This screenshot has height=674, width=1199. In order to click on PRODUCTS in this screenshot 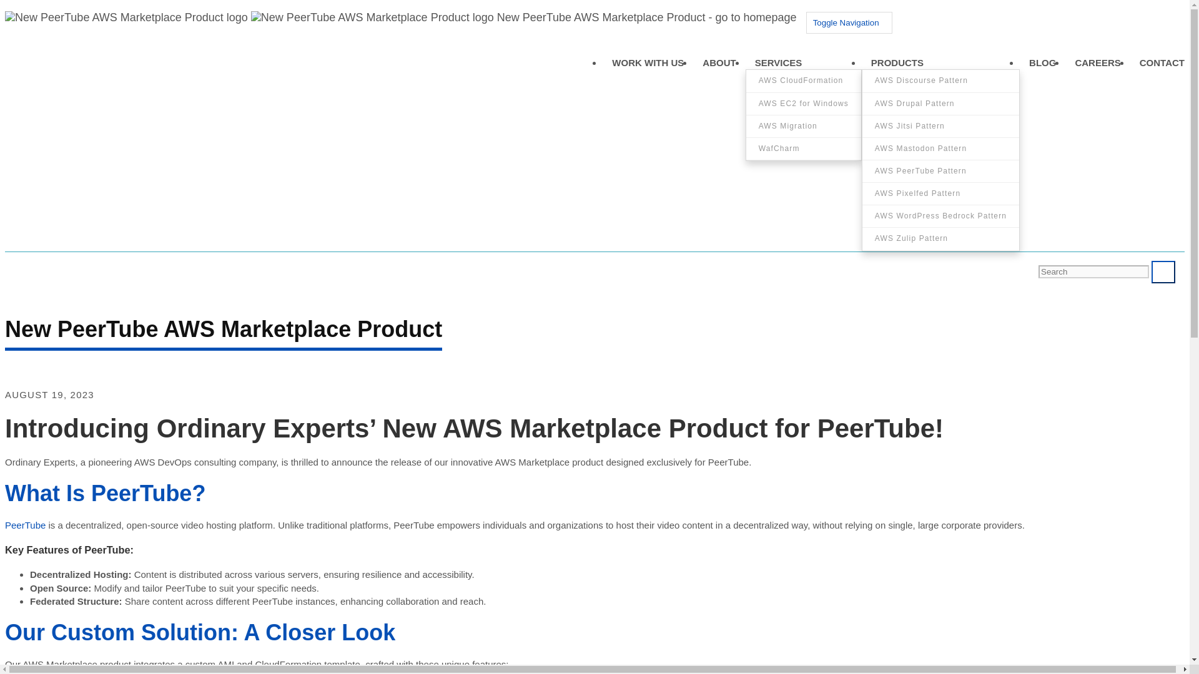, I will do `click(897, 61)`.